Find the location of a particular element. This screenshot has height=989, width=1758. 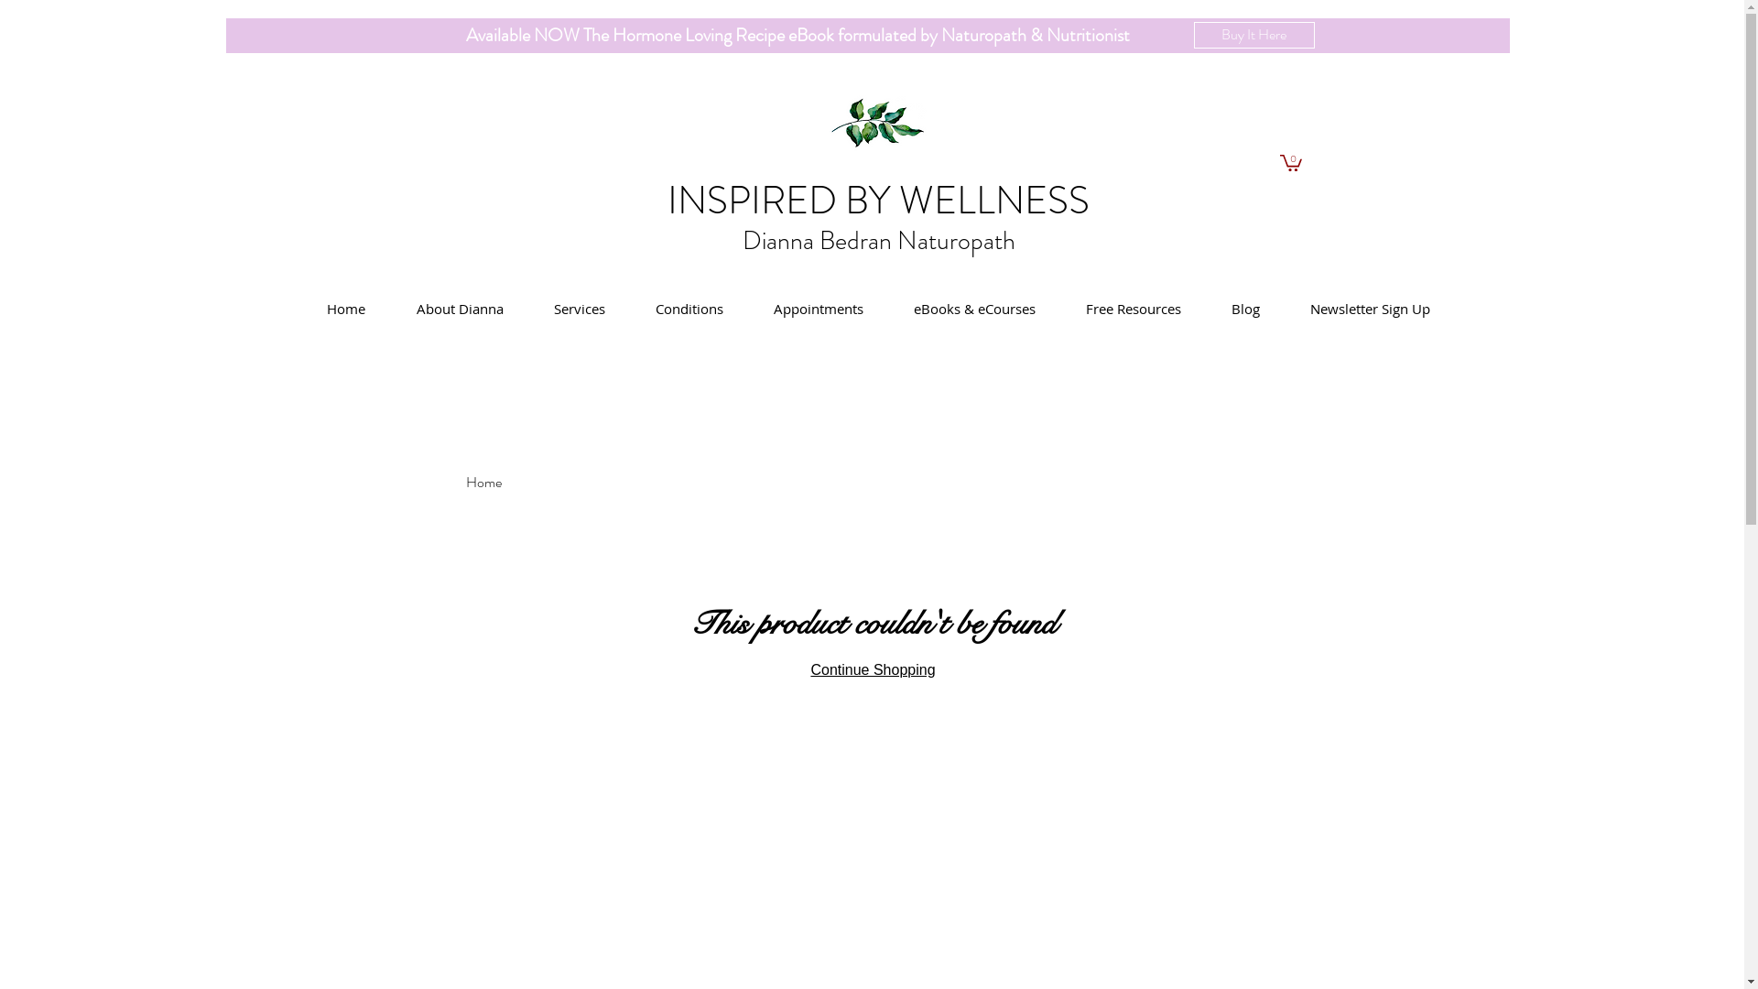

Free Resources is located at coordinates (1134, 308).